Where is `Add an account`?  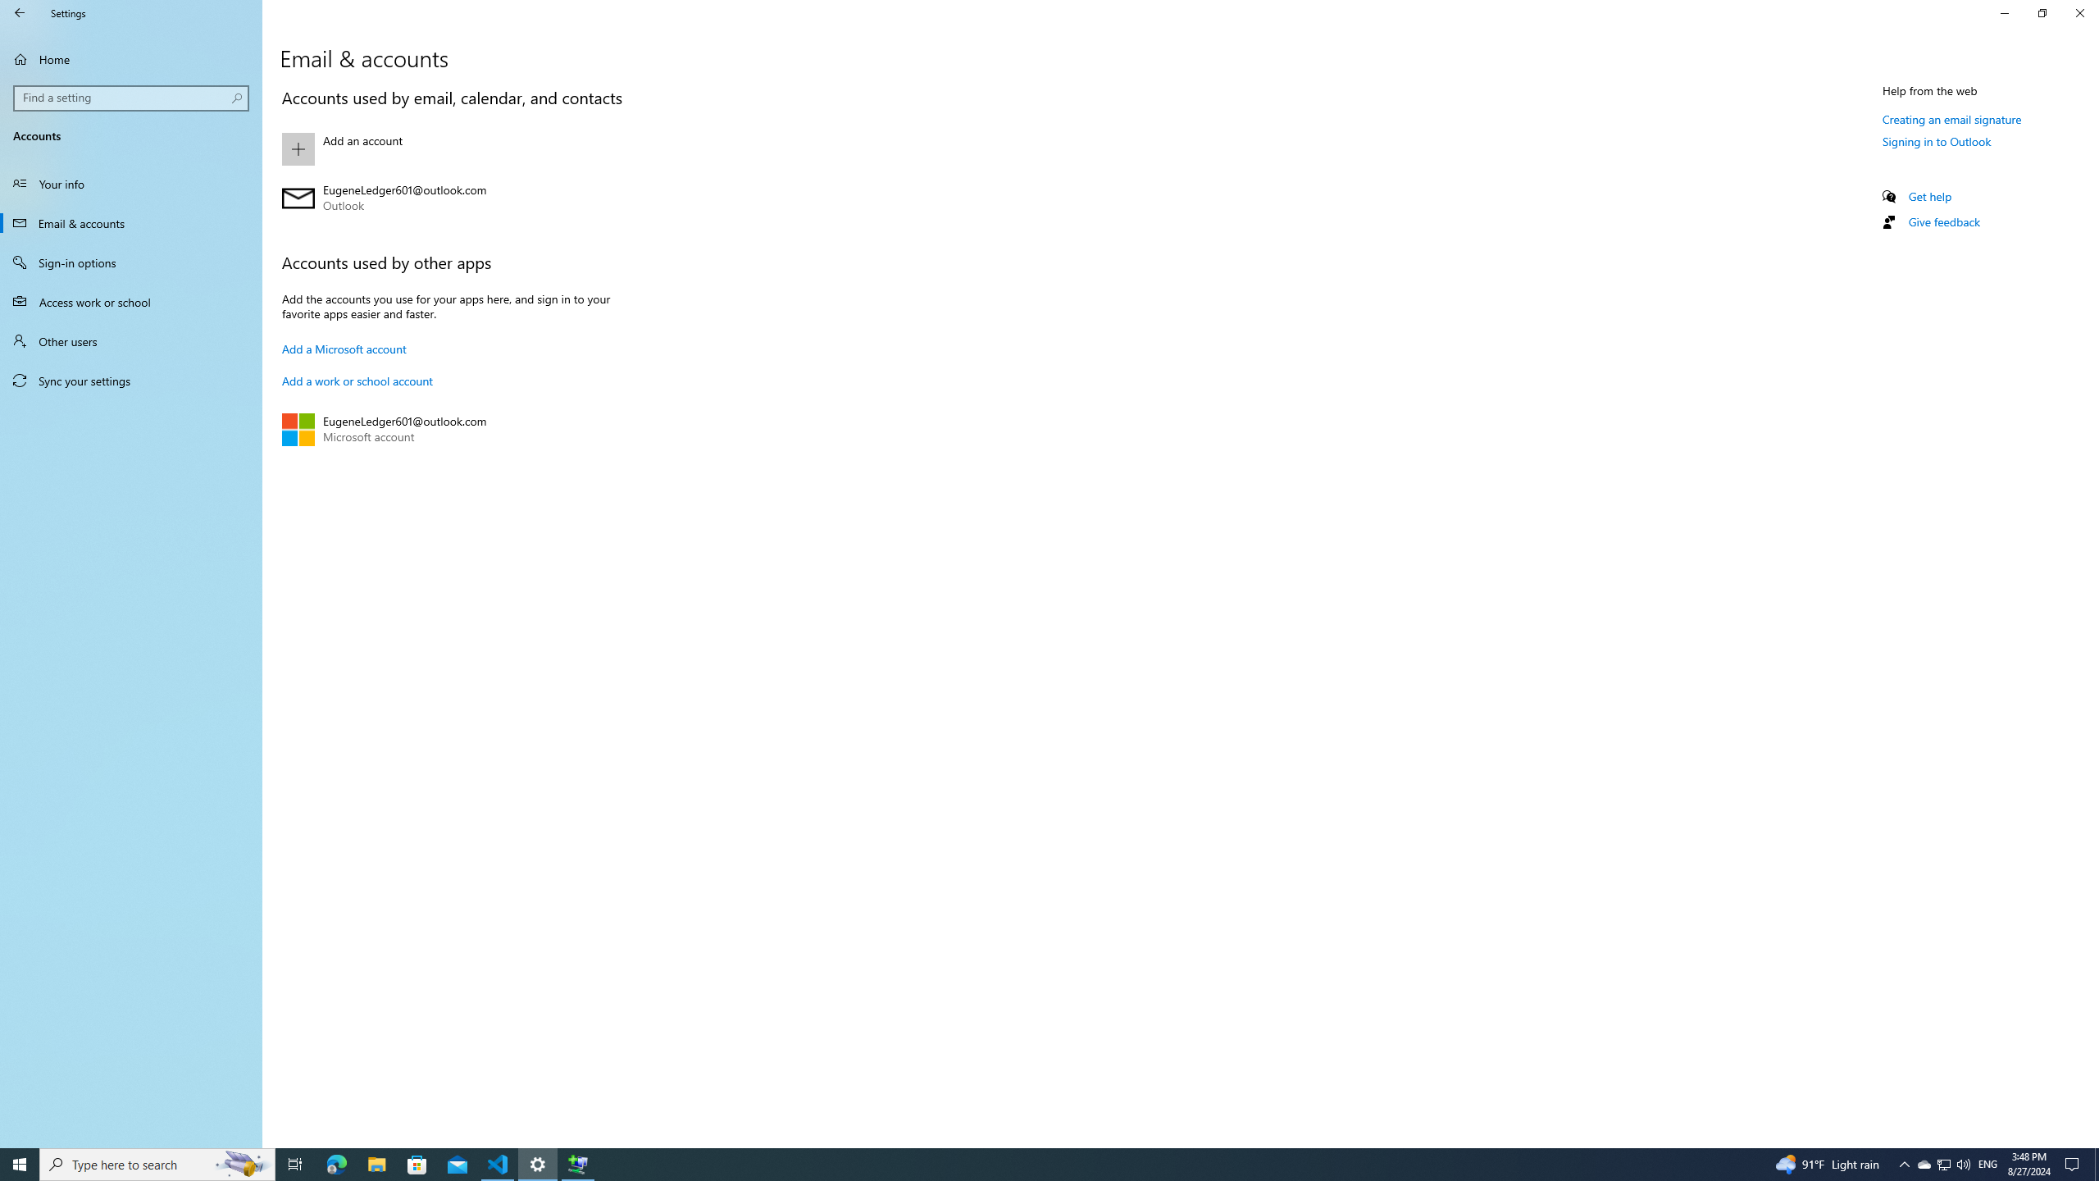
Add an account is located at coordinates (461, 149).